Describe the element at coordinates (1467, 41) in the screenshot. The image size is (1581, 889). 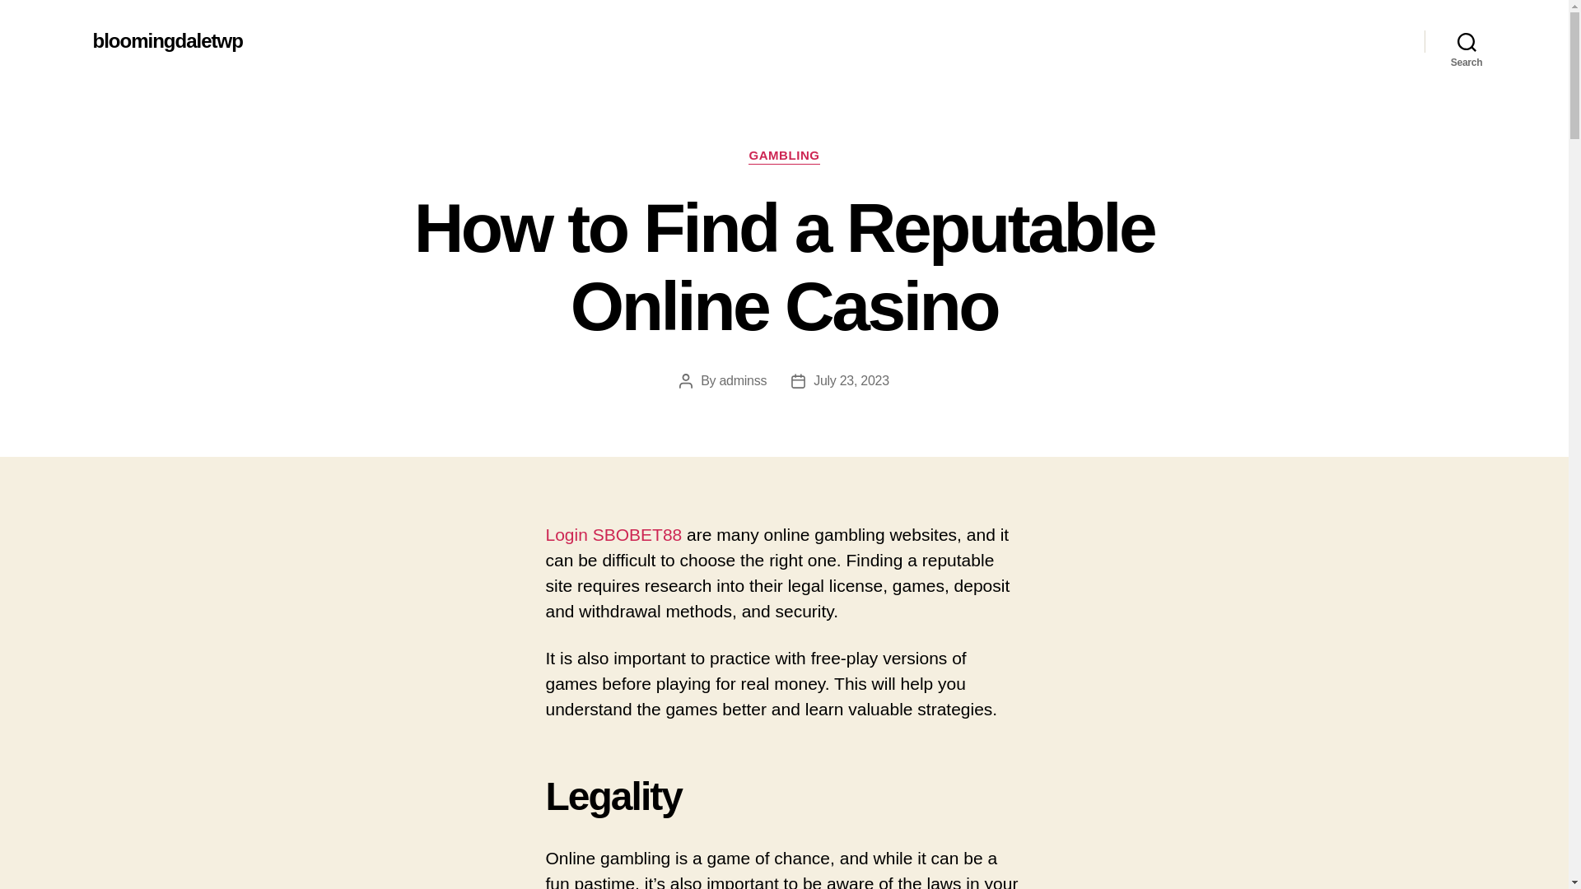
I see `Search` at that location.